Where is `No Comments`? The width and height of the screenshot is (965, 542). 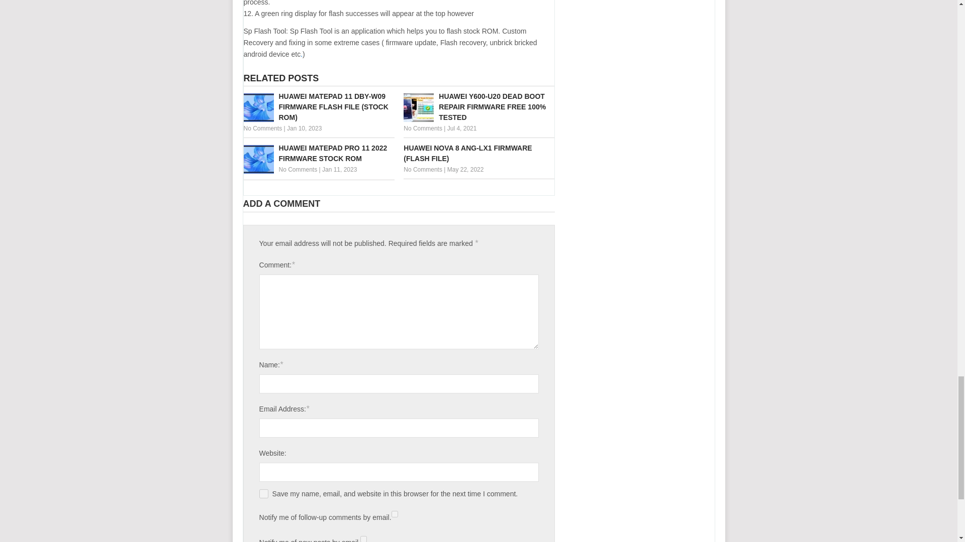
No Comments is located at coordinates (422, 169).